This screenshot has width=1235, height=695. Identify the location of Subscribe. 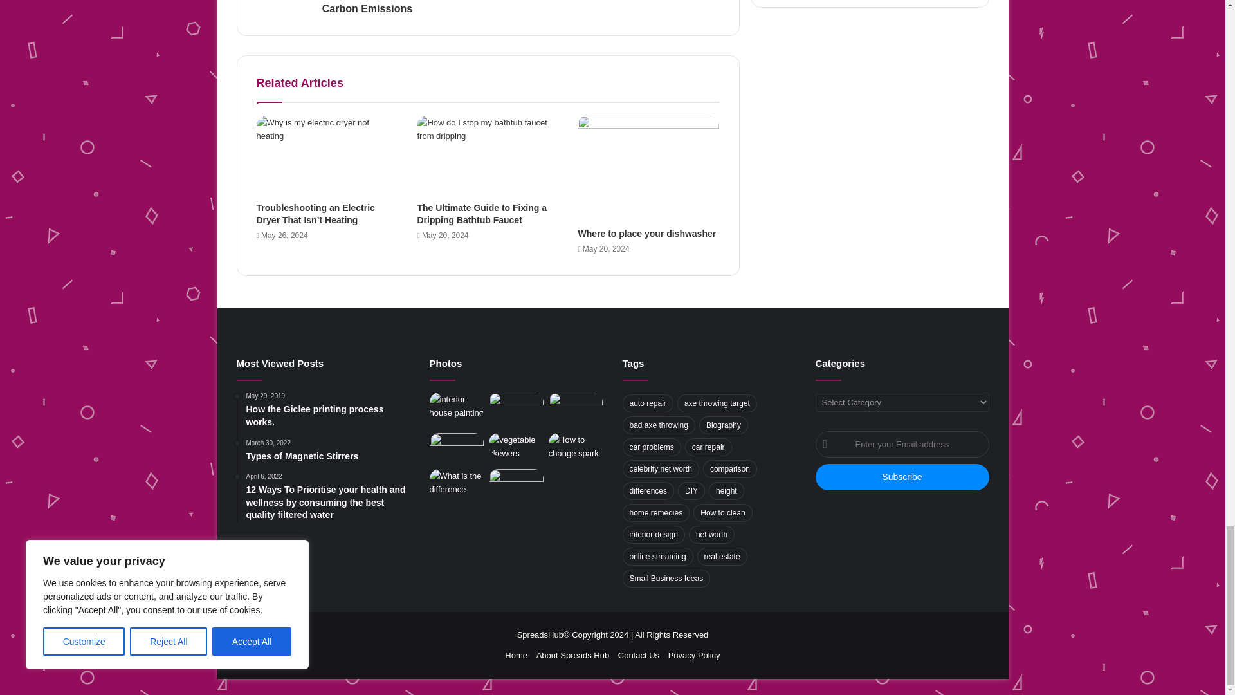
(902, 477).